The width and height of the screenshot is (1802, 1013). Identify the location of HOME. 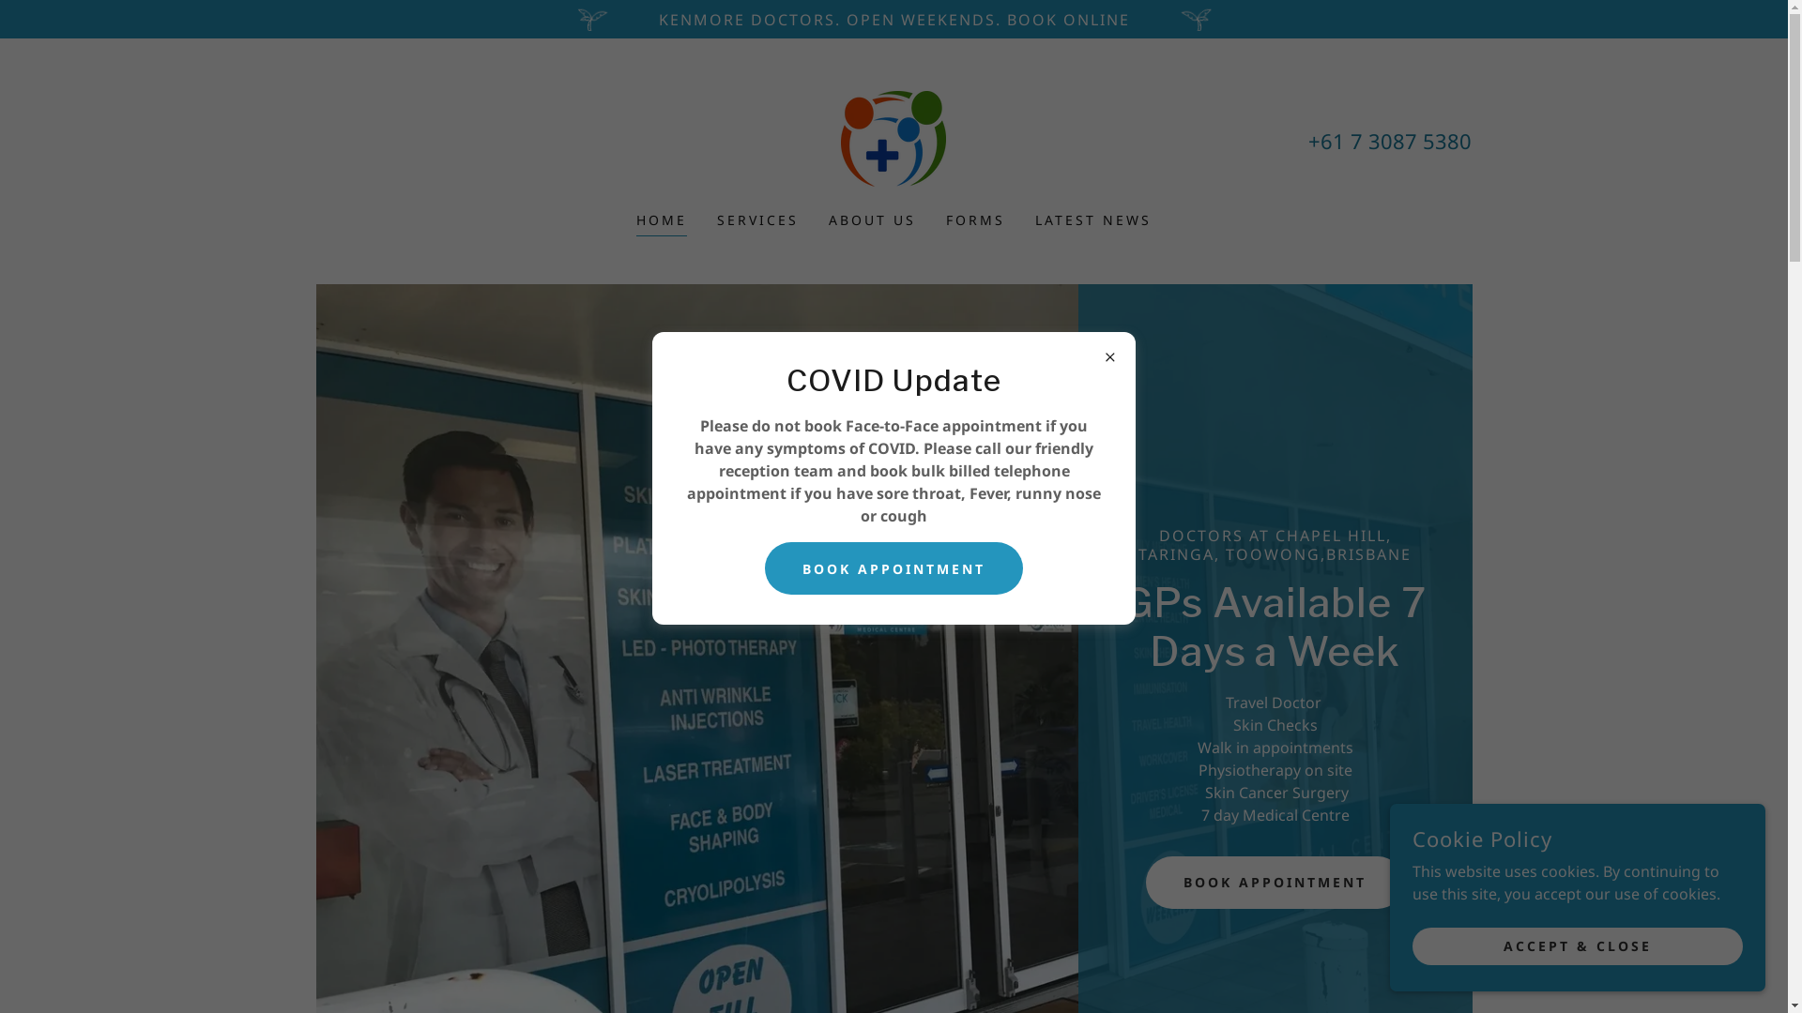
(662, 223).